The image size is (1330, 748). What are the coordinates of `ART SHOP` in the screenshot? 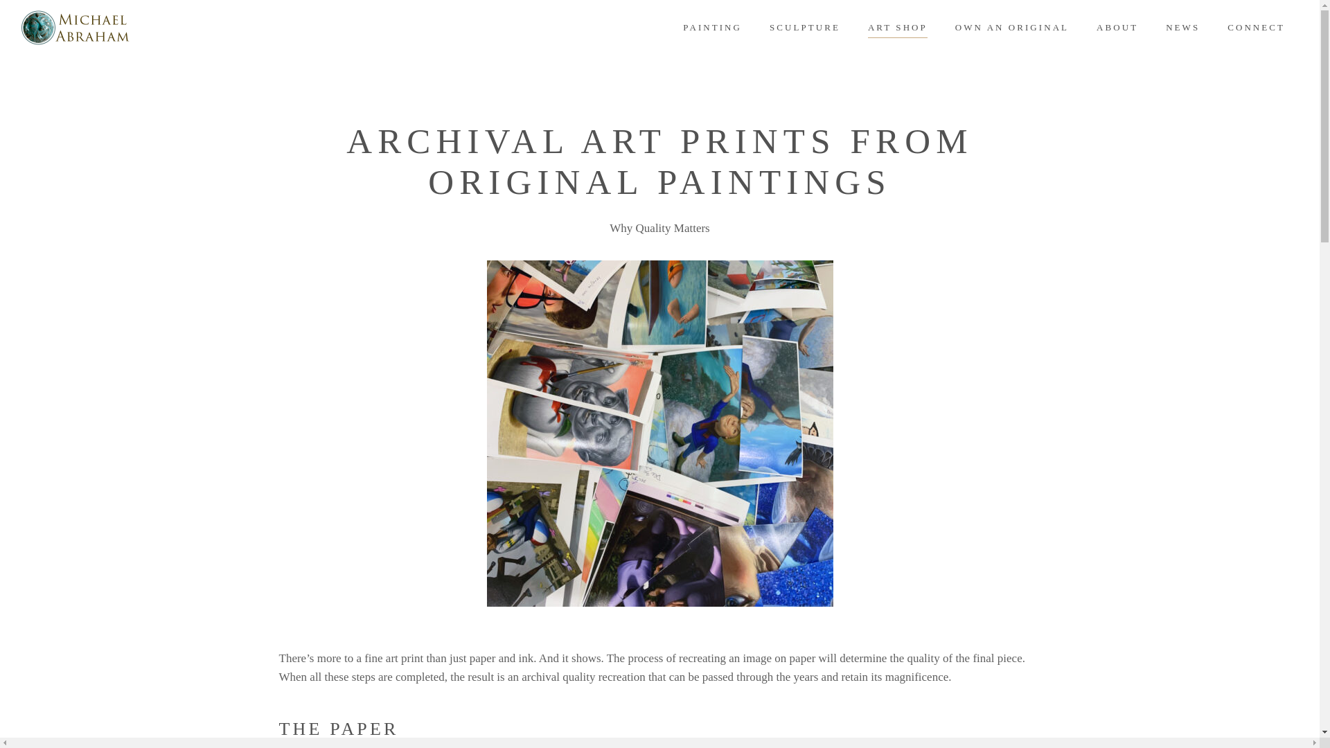 It's located at (898, 28).